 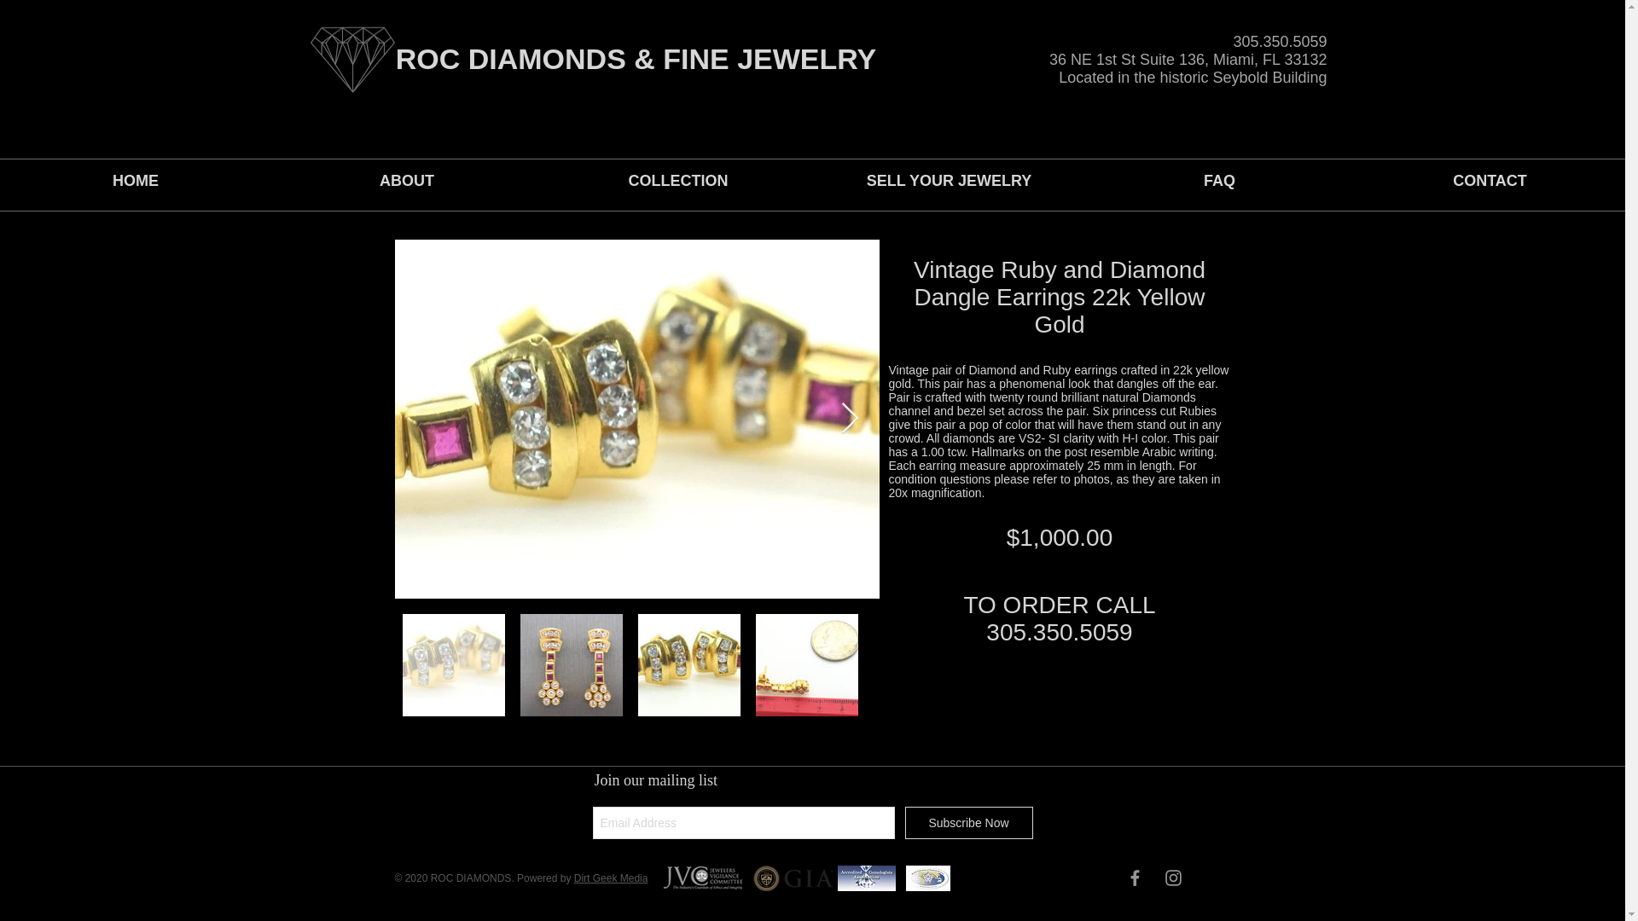 What do you see at coordinates (136, 181) in the screenshot?
I see `HOME` at bounding box center [136, 181].